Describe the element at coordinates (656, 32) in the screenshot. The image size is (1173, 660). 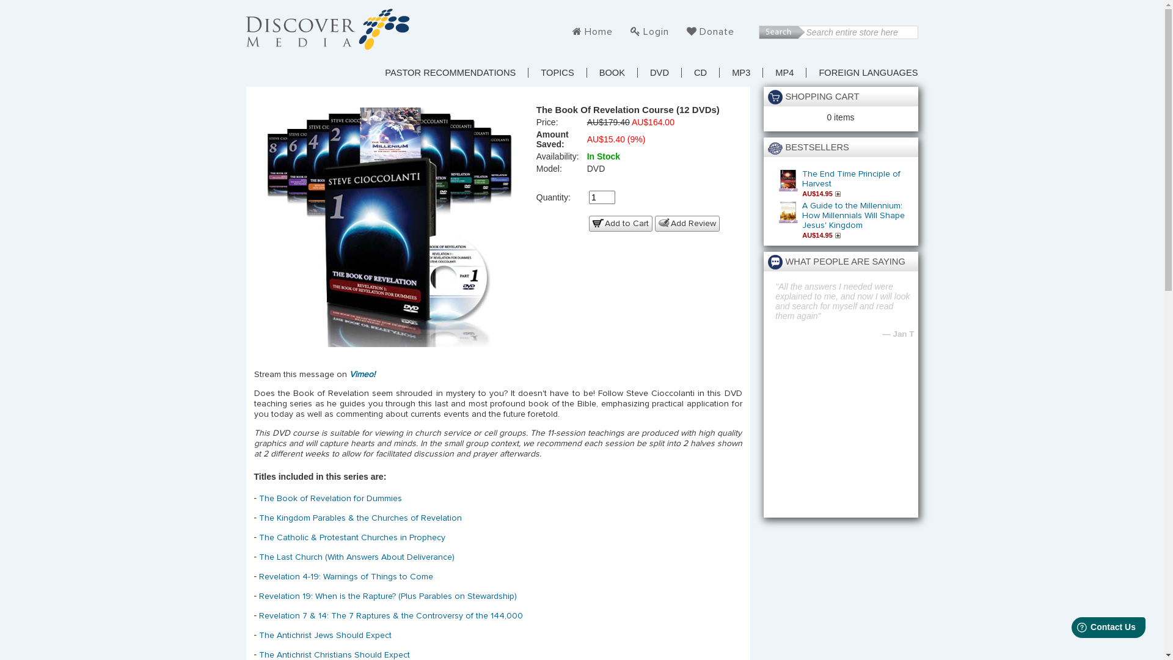
I see `Login` at that location.